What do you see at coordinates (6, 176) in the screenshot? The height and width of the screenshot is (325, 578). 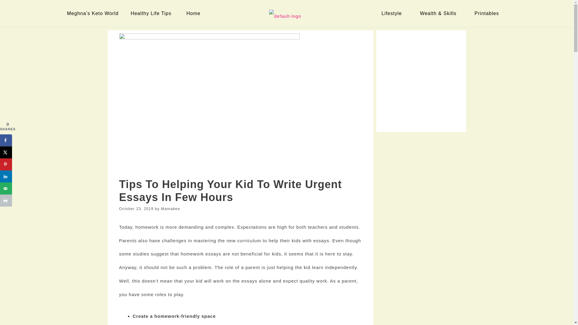 I see `Share on LinkedIn` at bounding box center [6, 176].